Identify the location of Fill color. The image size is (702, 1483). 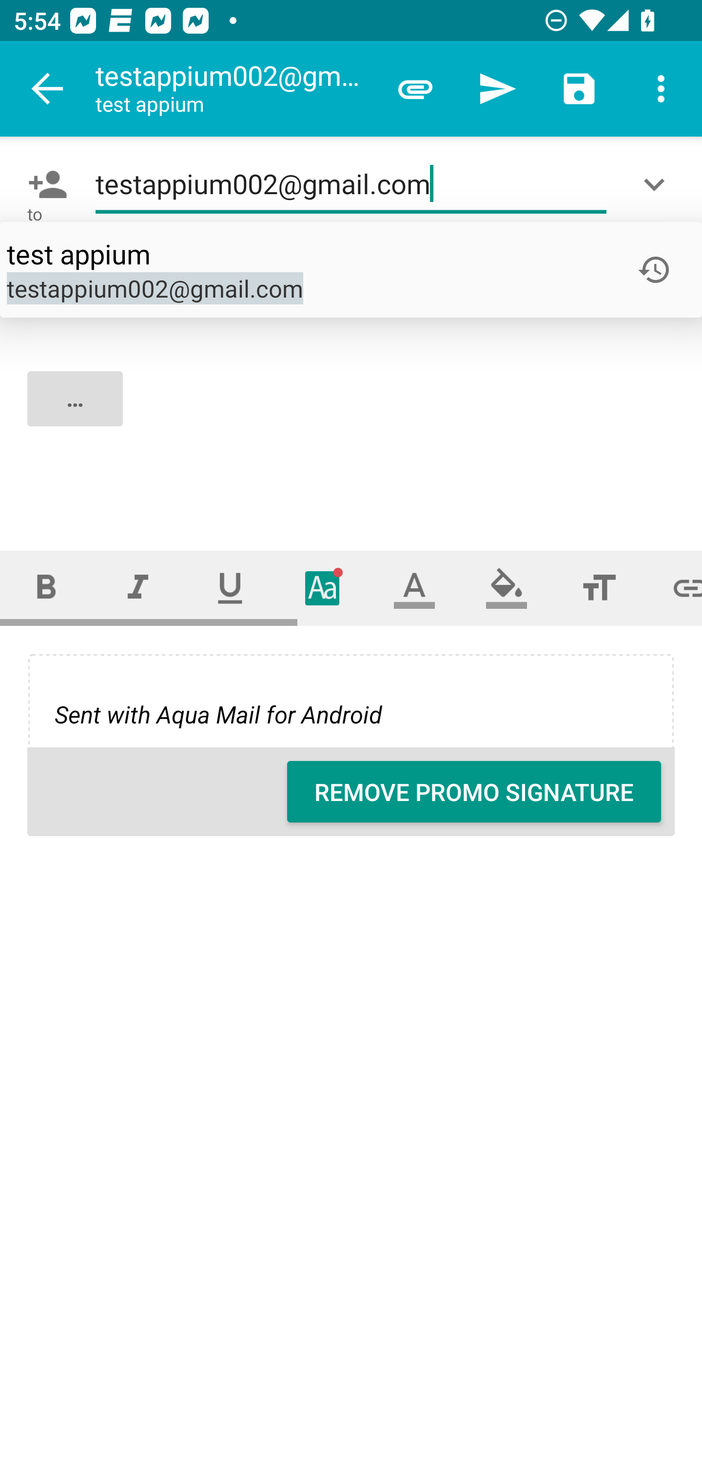
(507, 587).